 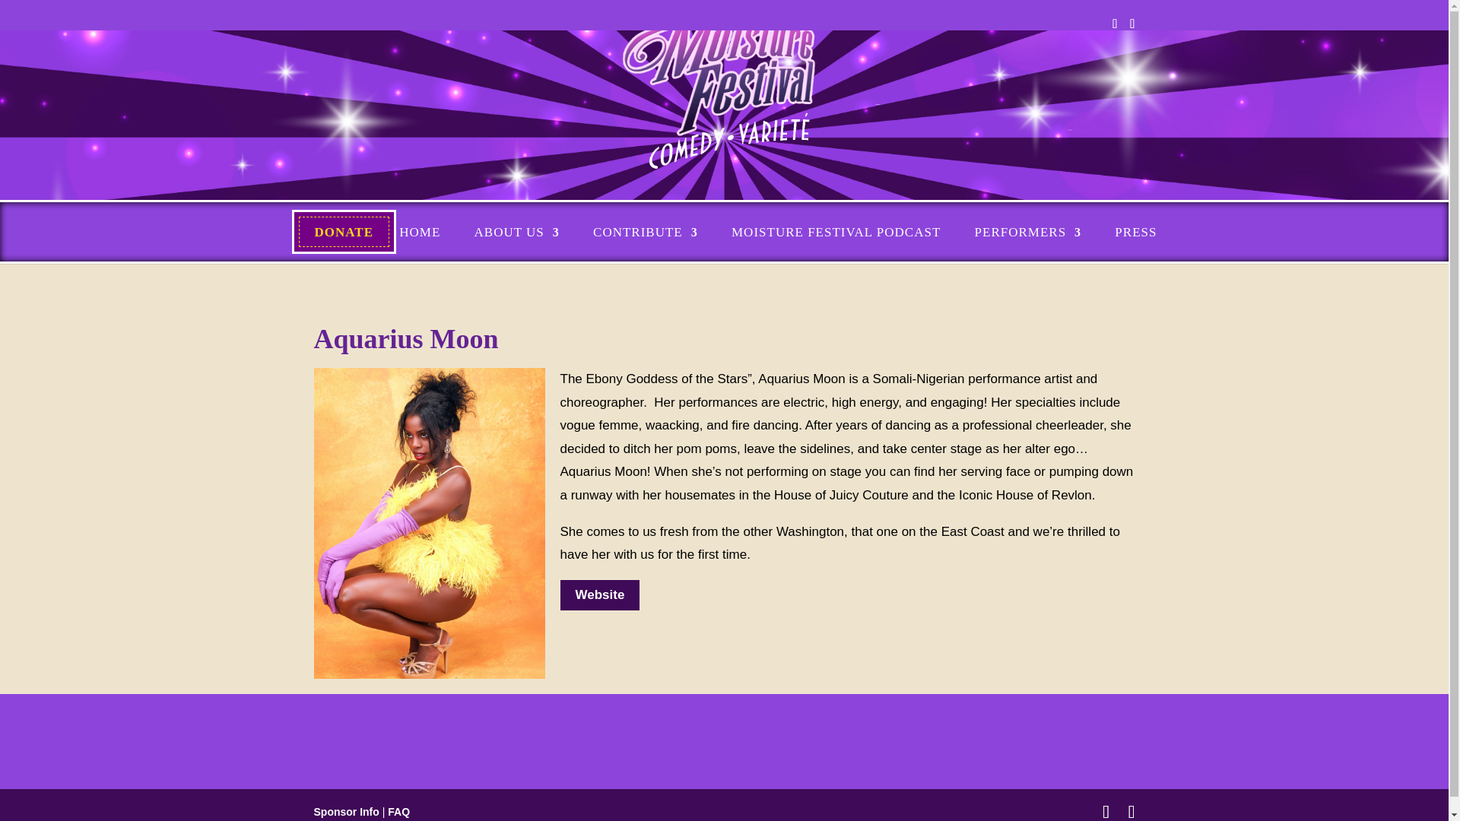 I want to click on DONATE, so click(x=344, y=233).